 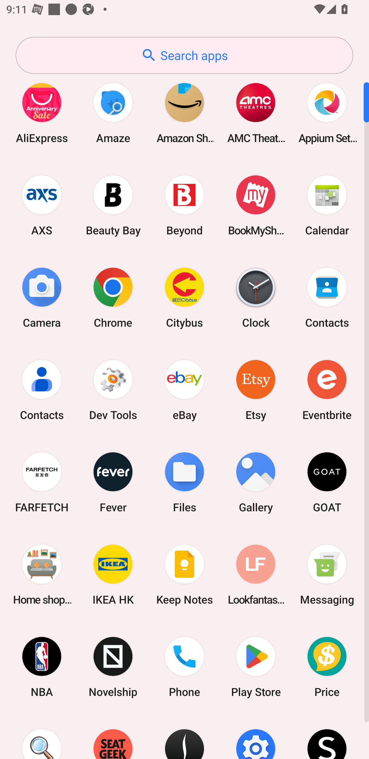 I want to click on   Search apps, so click(x=184, y=55).